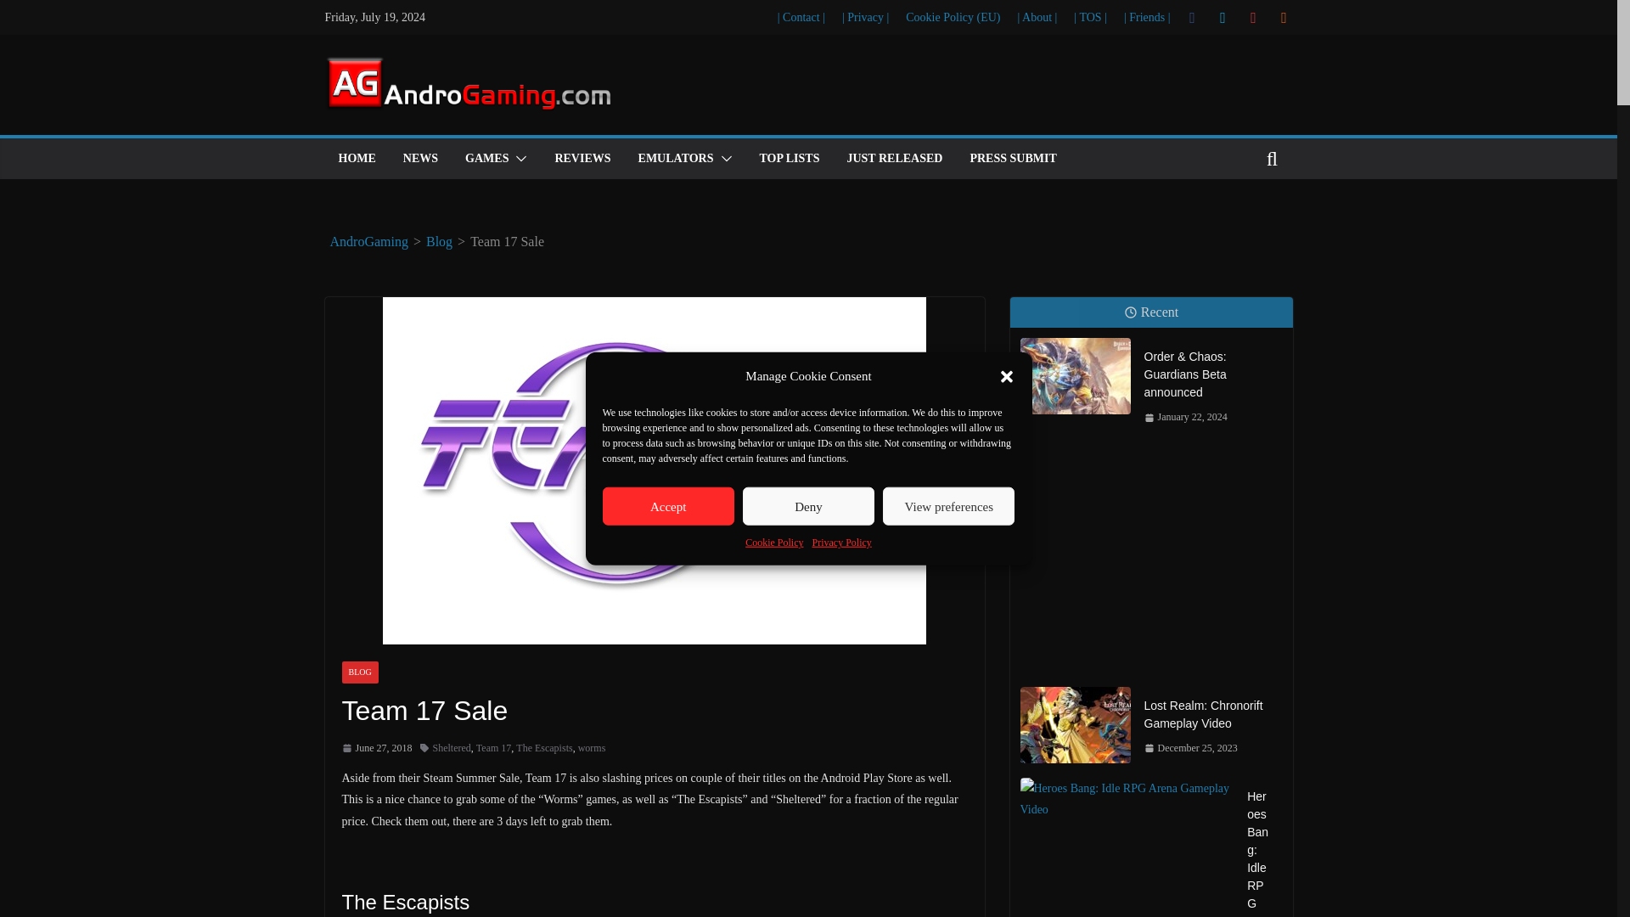 This screenshot has width=1630, height=917. What do you see at coordinates (948, 506) in the screenshot?
I see `View preferences` at bounding box center [948, 506].